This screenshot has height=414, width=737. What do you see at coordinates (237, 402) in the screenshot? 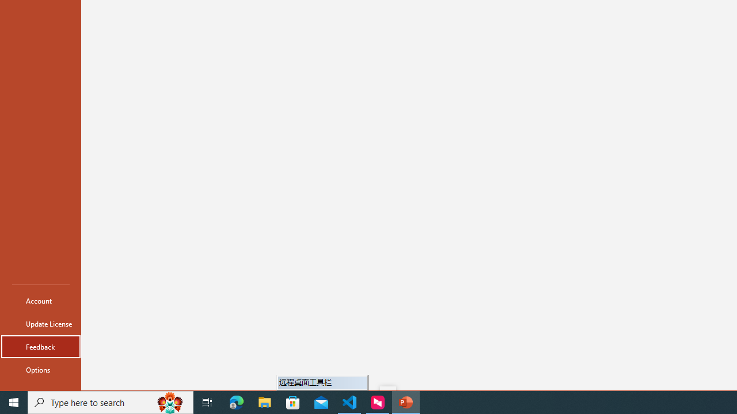
I see `Microsoft Edge` at bounding box center [237, 402].